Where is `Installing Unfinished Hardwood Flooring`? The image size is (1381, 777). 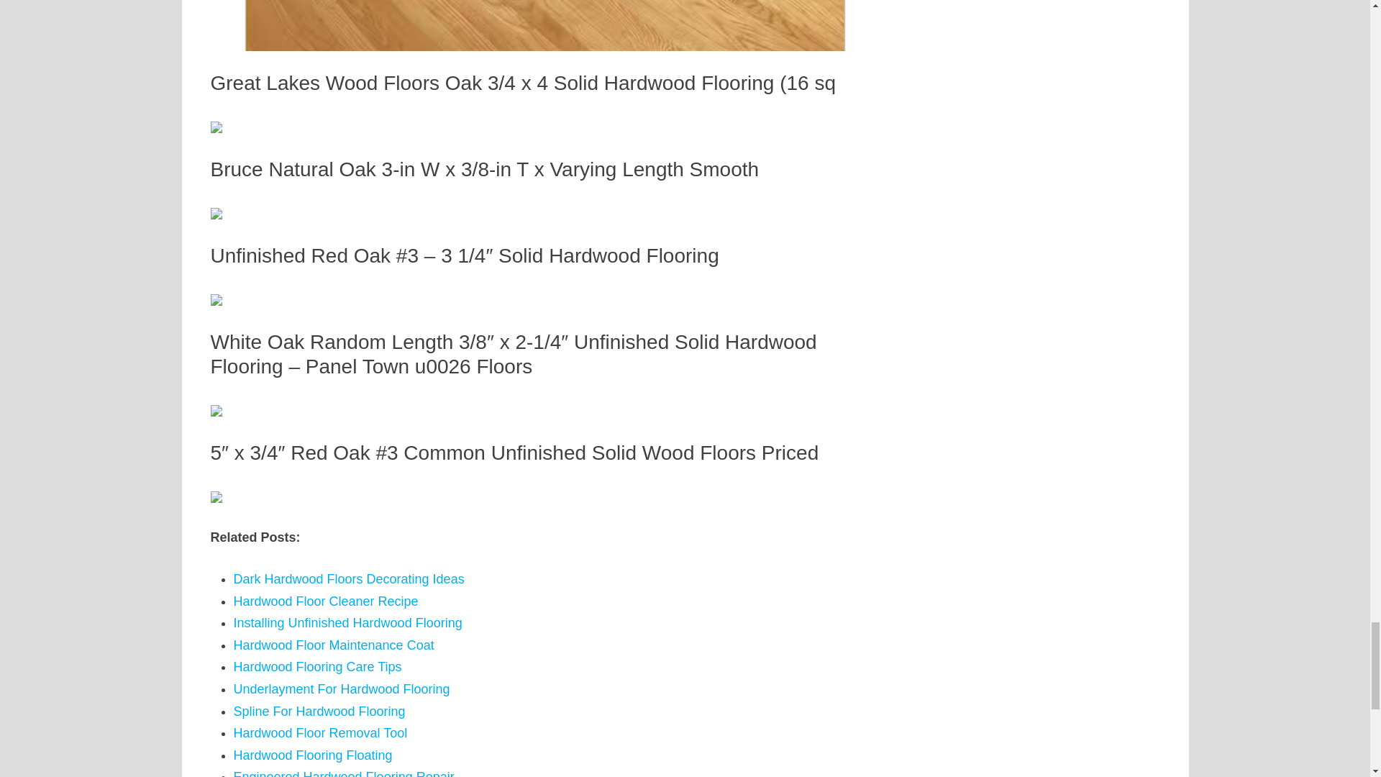 Installing Unfinished Hardwood Flooring is located at coordinates (347, 623).